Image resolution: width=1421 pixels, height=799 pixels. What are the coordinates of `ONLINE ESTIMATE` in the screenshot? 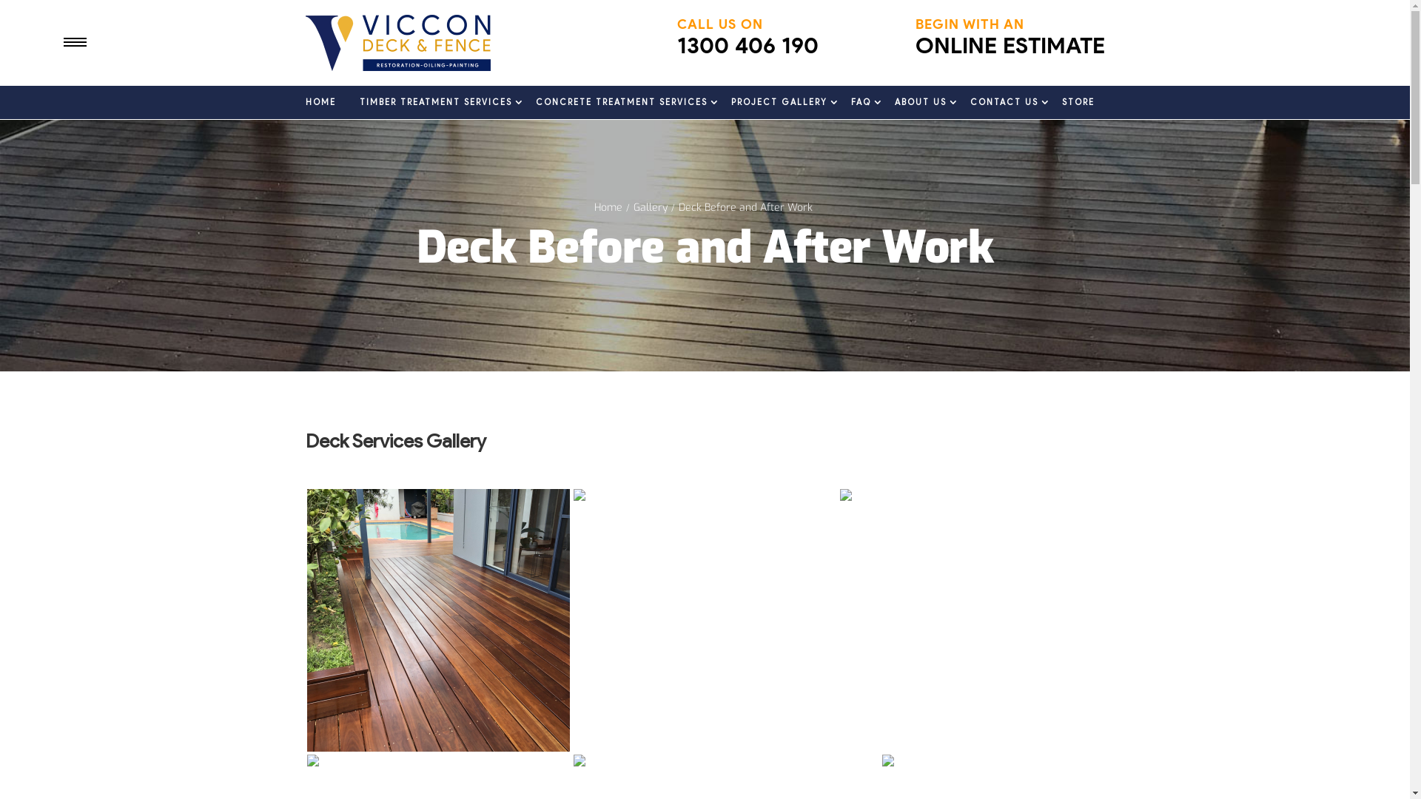 It's located at (1010, 46).